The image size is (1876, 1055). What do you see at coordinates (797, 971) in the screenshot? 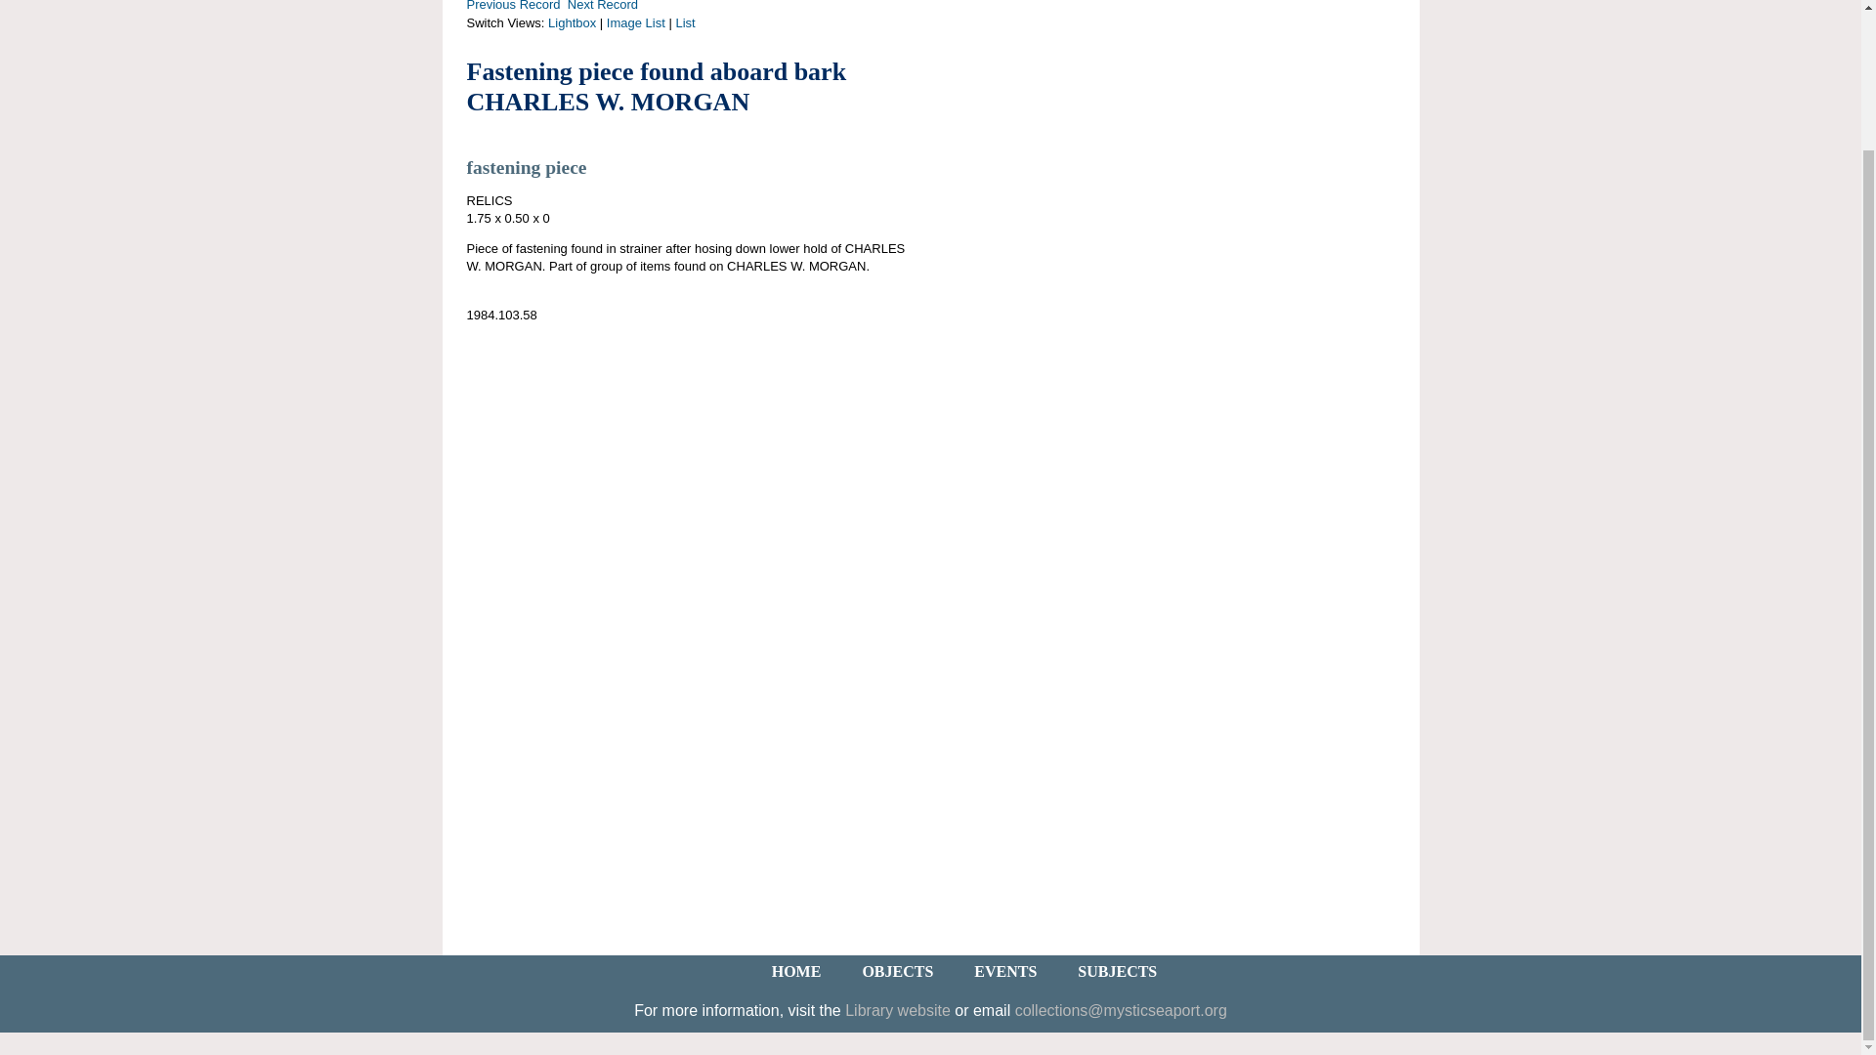
I see `HOME` at bounding box center [797, 971].